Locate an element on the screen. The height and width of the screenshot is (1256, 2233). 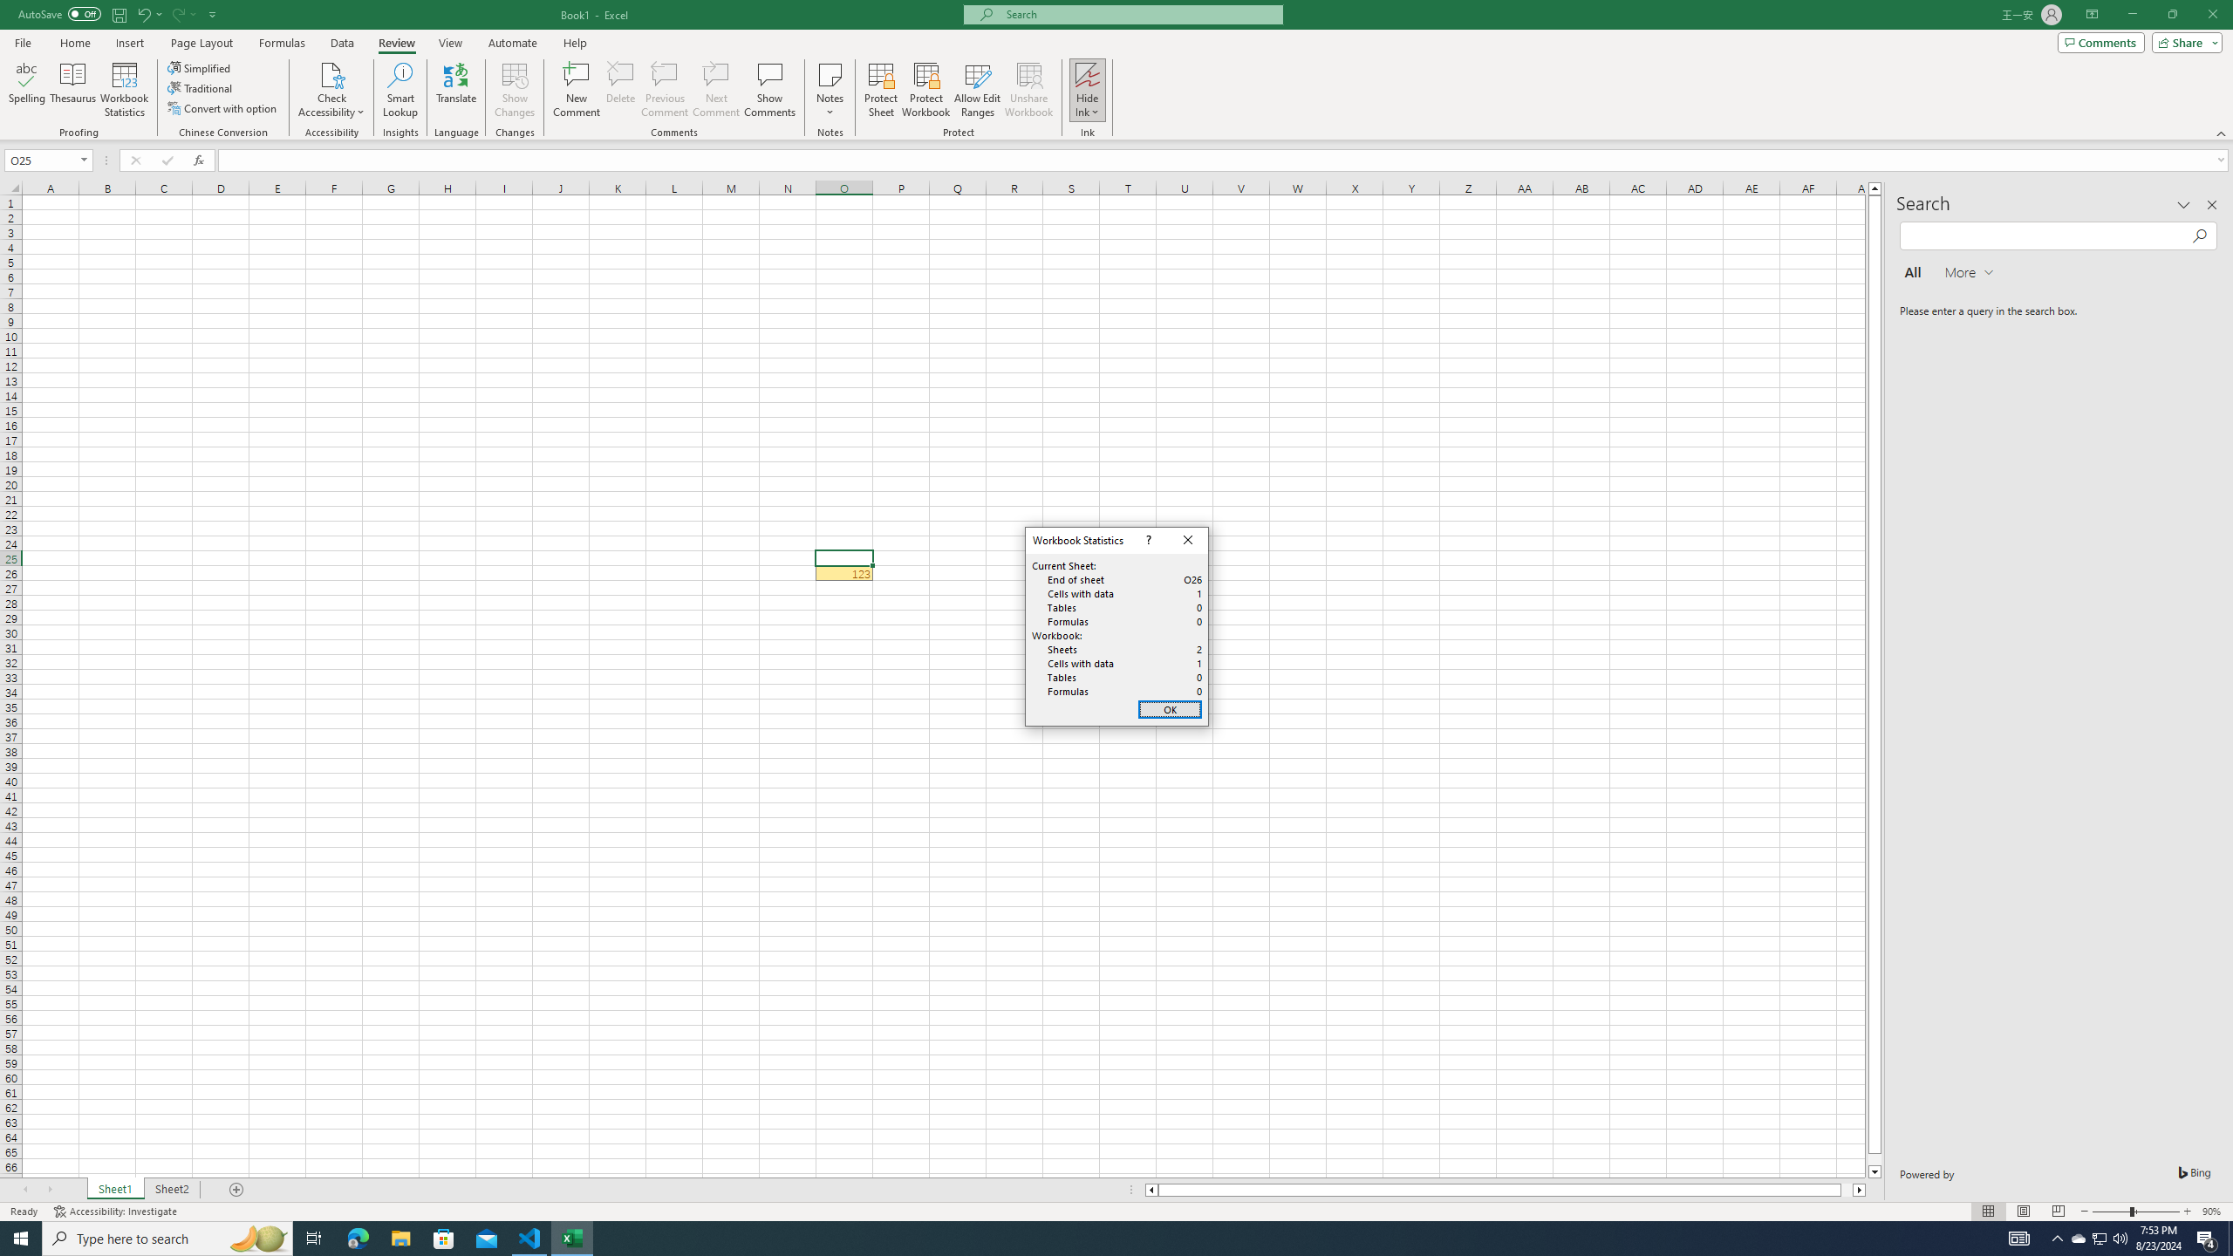
OK is located at coordinates (2100, 1239).